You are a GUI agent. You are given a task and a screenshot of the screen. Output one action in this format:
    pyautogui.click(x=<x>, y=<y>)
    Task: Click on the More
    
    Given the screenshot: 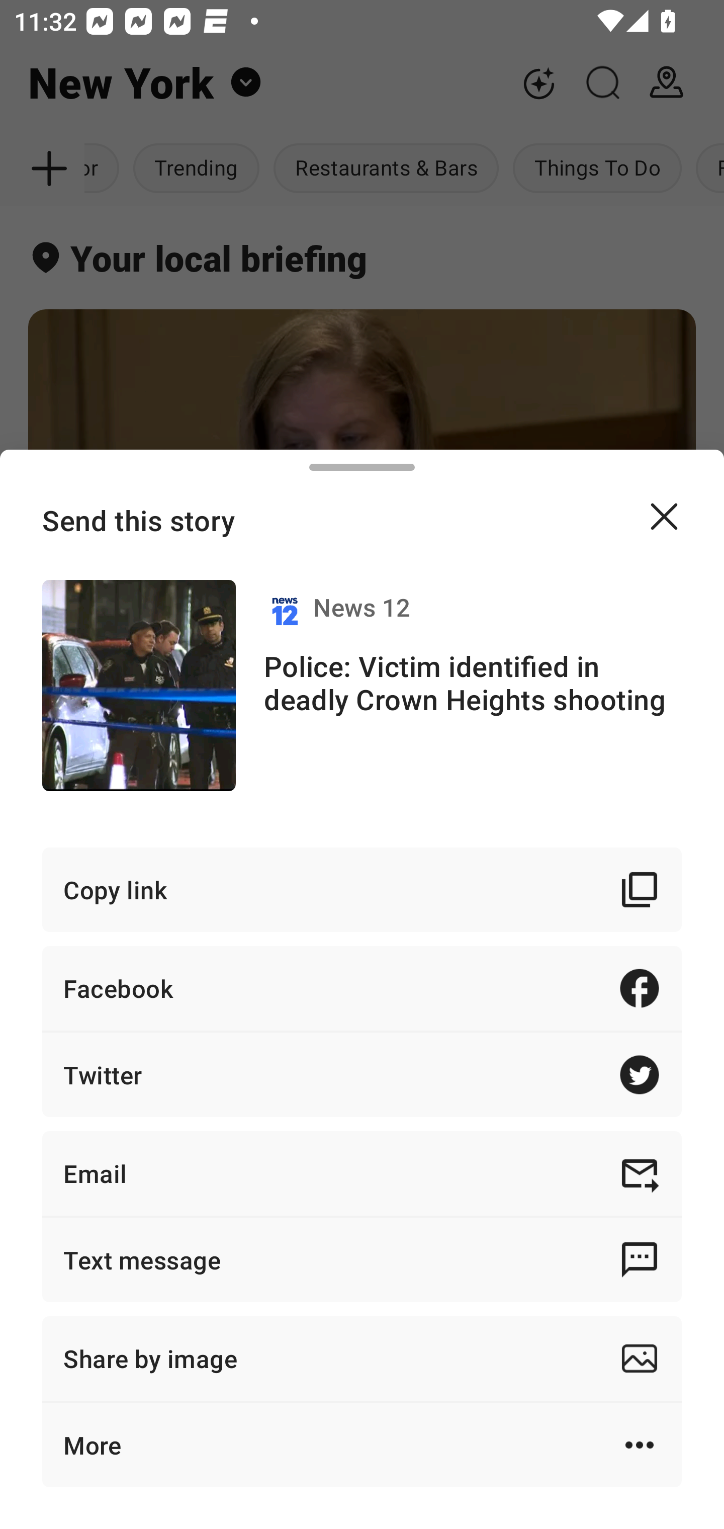 What is the action you would take?
    pyautogui.click(x=362, y=1445)
    